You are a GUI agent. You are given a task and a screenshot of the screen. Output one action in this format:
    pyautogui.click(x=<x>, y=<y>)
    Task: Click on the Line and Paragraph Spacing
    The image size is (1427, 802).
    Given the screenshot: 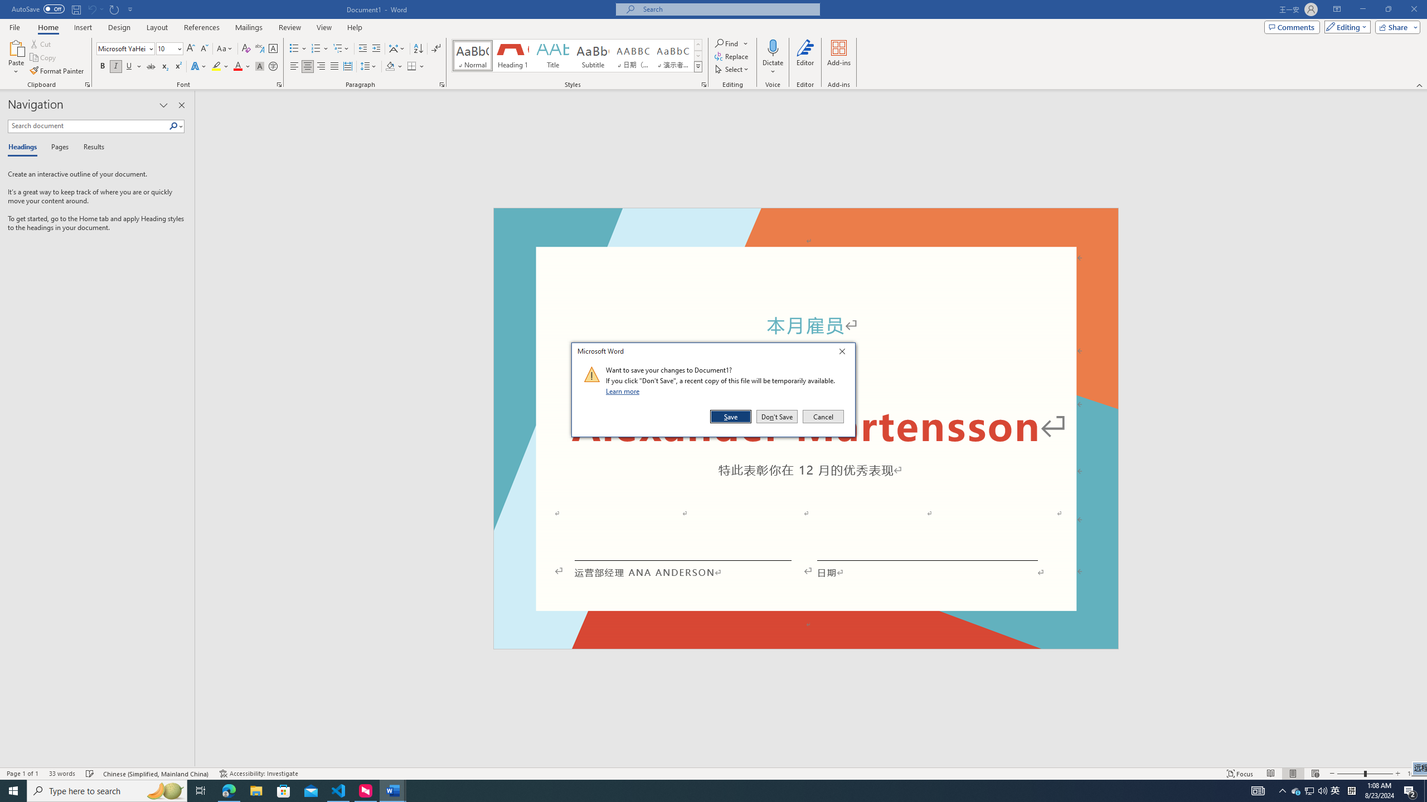 What is the action you would take?
    pyautogui.click(x=369, y=67)
    